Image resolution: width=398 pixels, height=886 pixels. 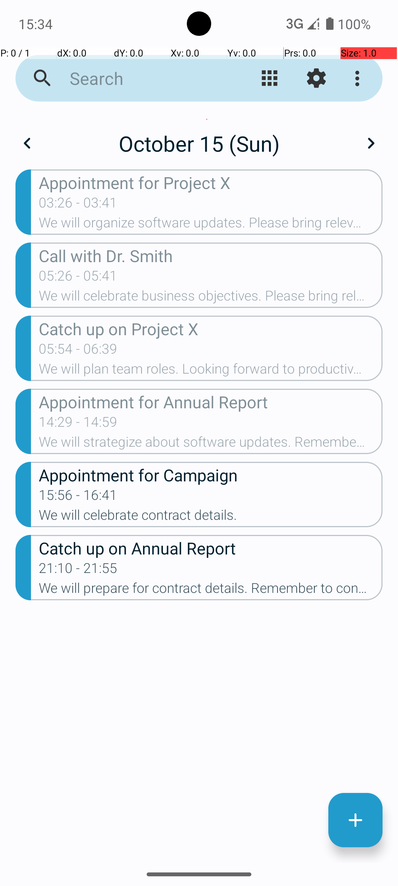 What do you see at coordinates (78, 497) in the screenshot?
I see `15:56 - 16:41` at bounding box center [78, 497].